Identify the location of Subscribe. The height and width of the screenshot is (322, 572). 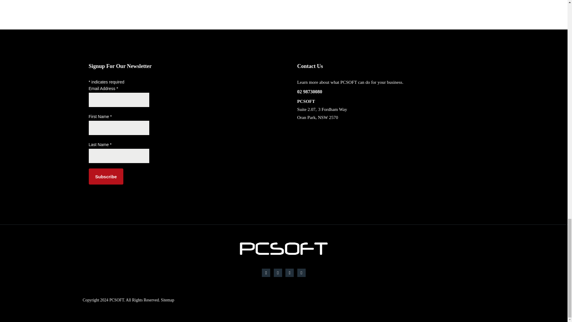
(106, 176).